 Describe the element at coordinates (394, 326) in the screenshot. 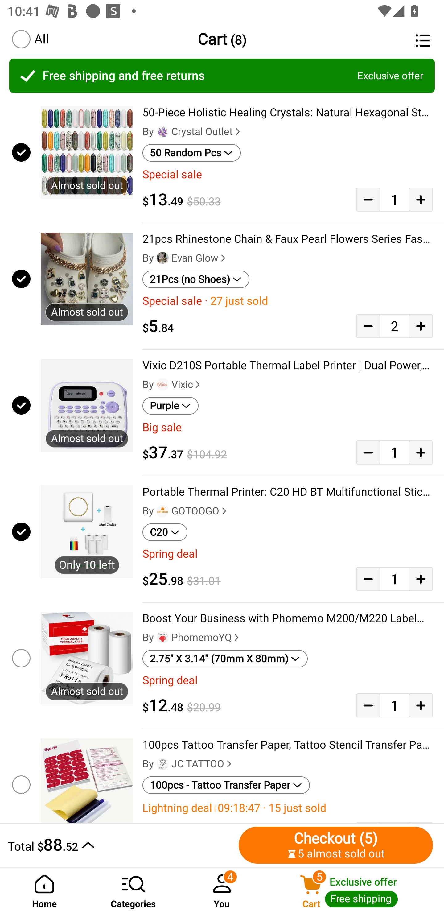

I see `2` at that location.